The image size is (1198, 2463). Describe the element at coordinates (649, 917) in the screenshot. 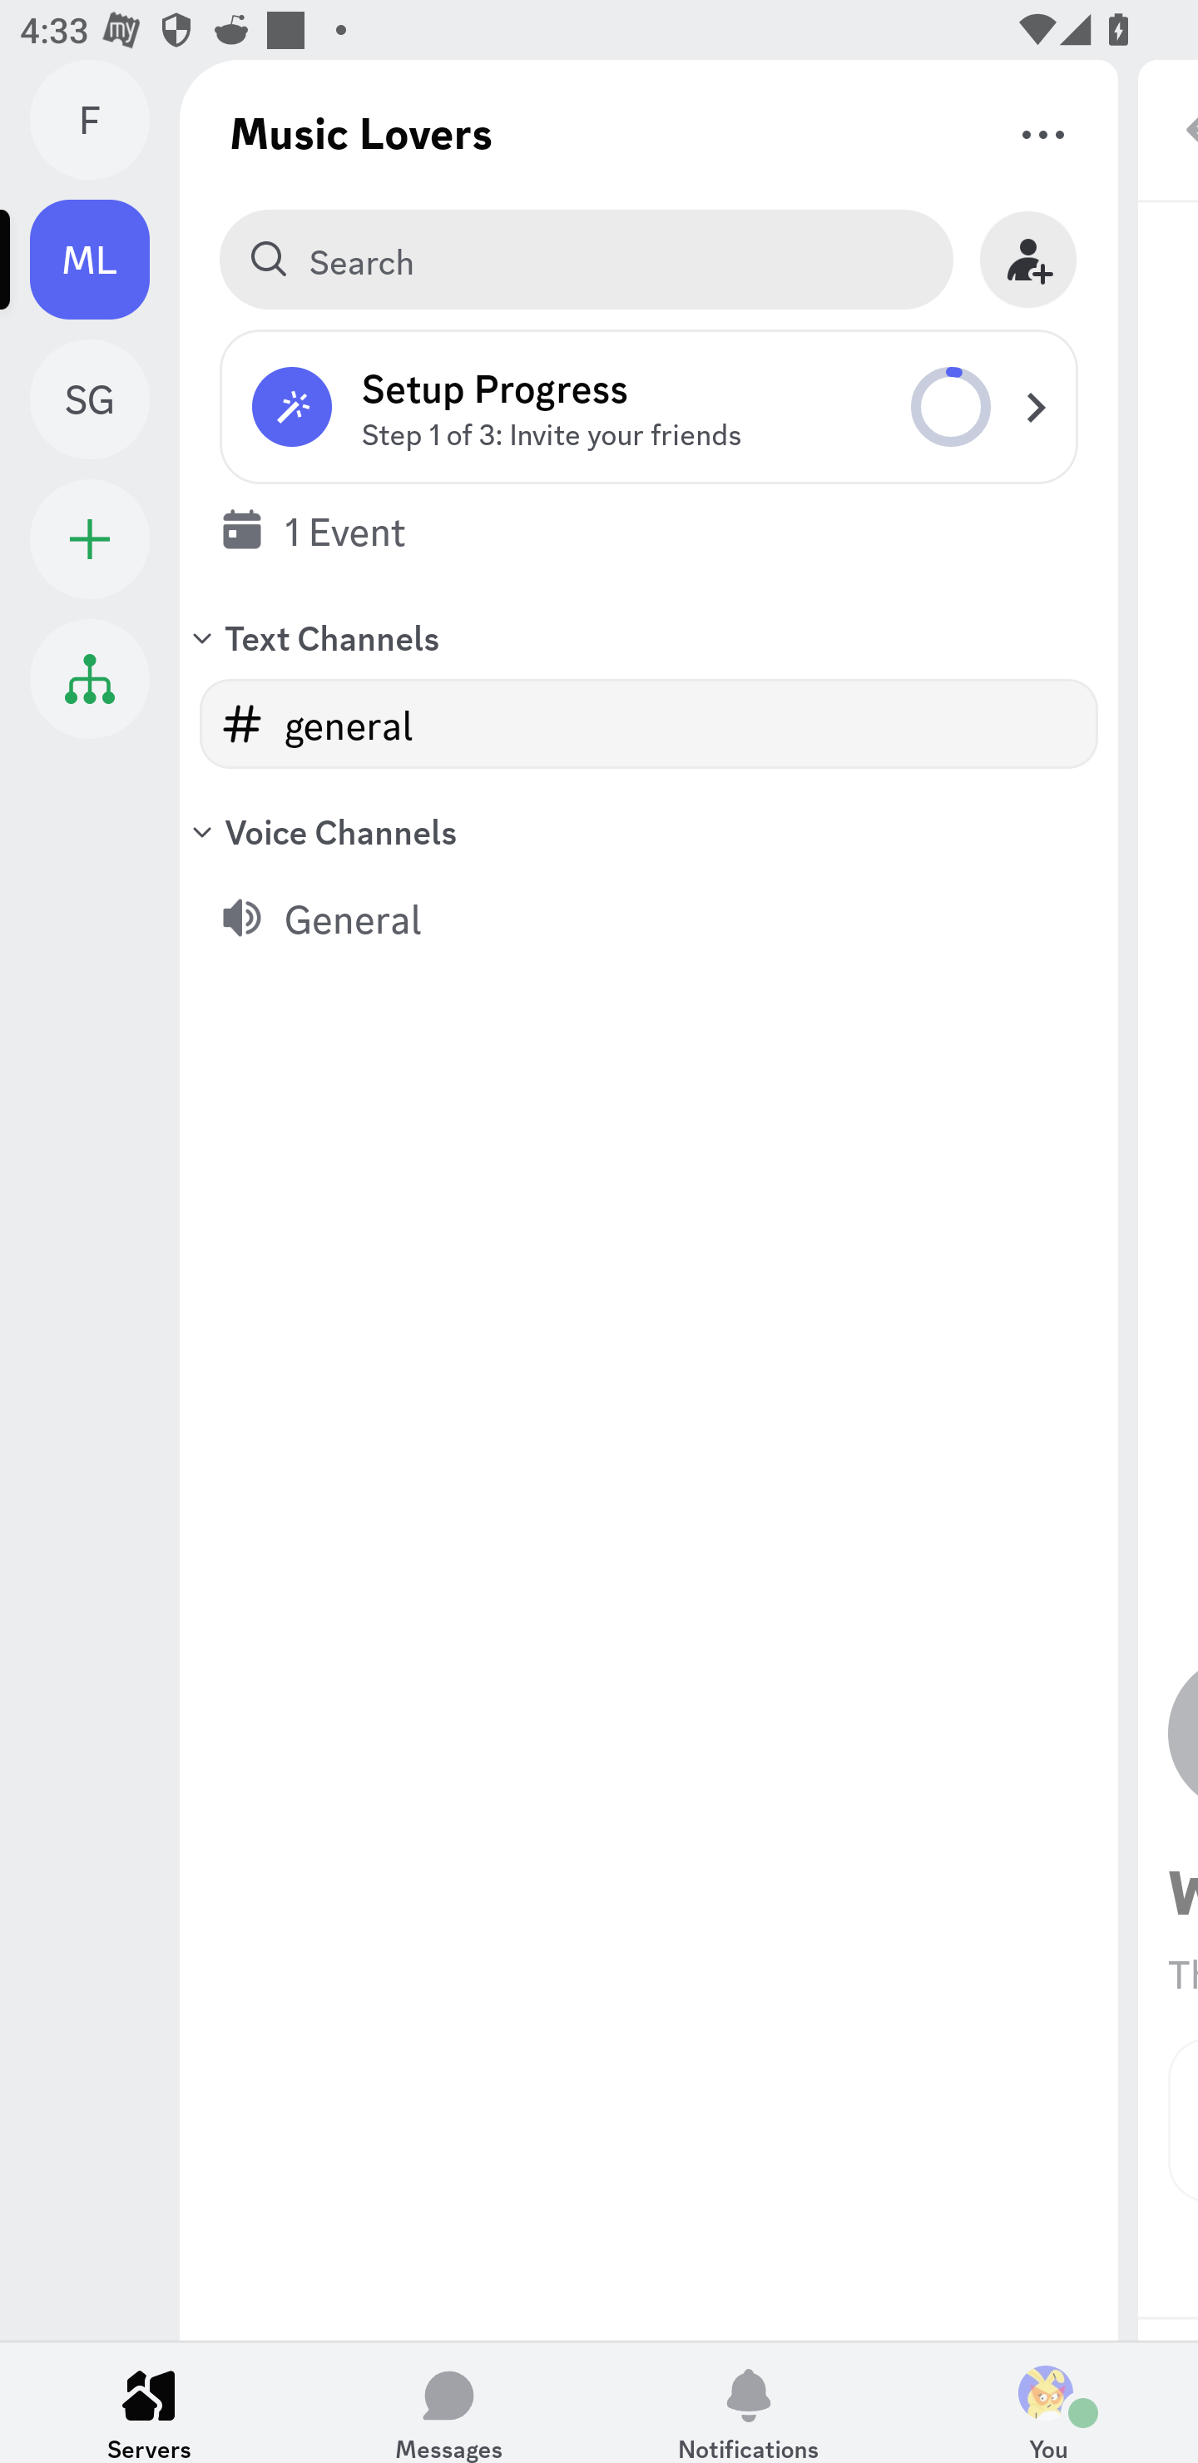

I see `General (voice channel), 0 users General` at that location.